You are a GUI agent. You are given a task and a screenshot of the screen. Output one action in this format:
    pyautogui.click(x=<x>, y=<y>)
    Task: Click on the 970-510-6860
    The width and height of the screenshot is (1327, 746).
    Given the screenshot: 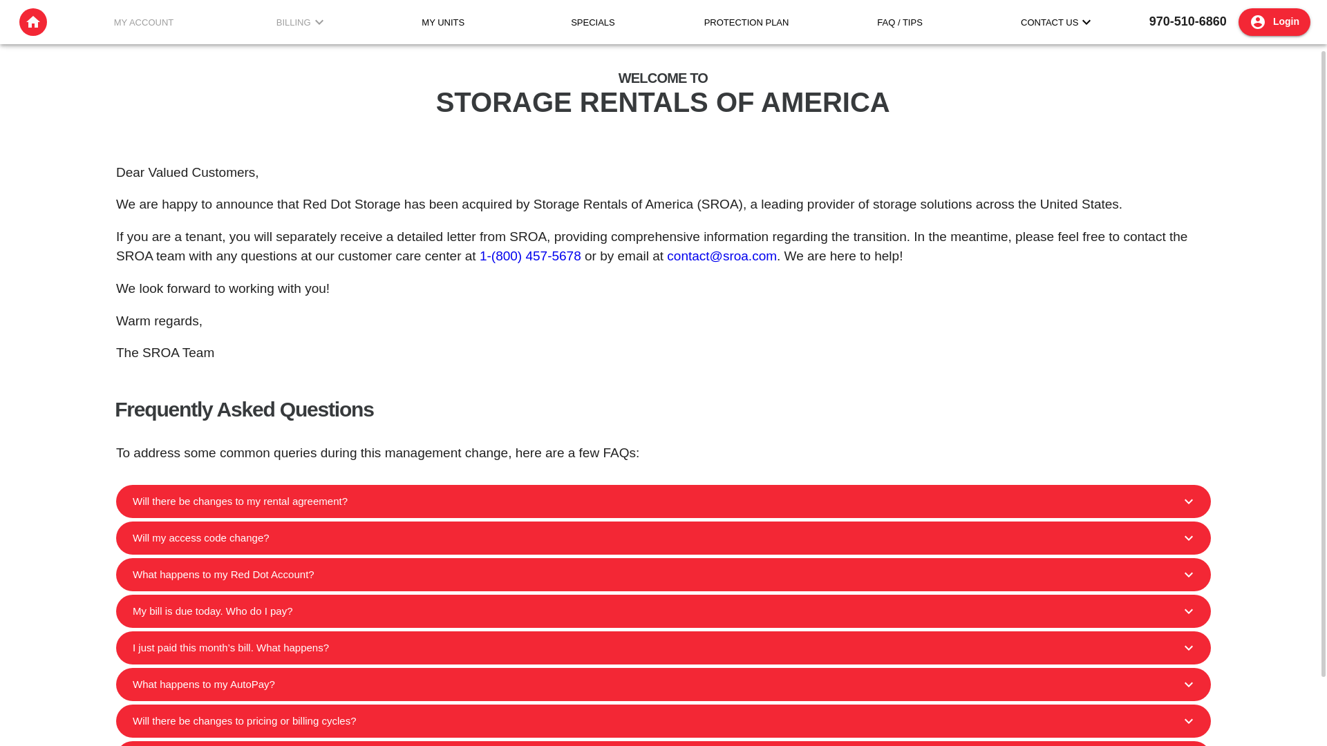 What is the action you would take?
    pyautogui.click(x=1188, y=21)
    